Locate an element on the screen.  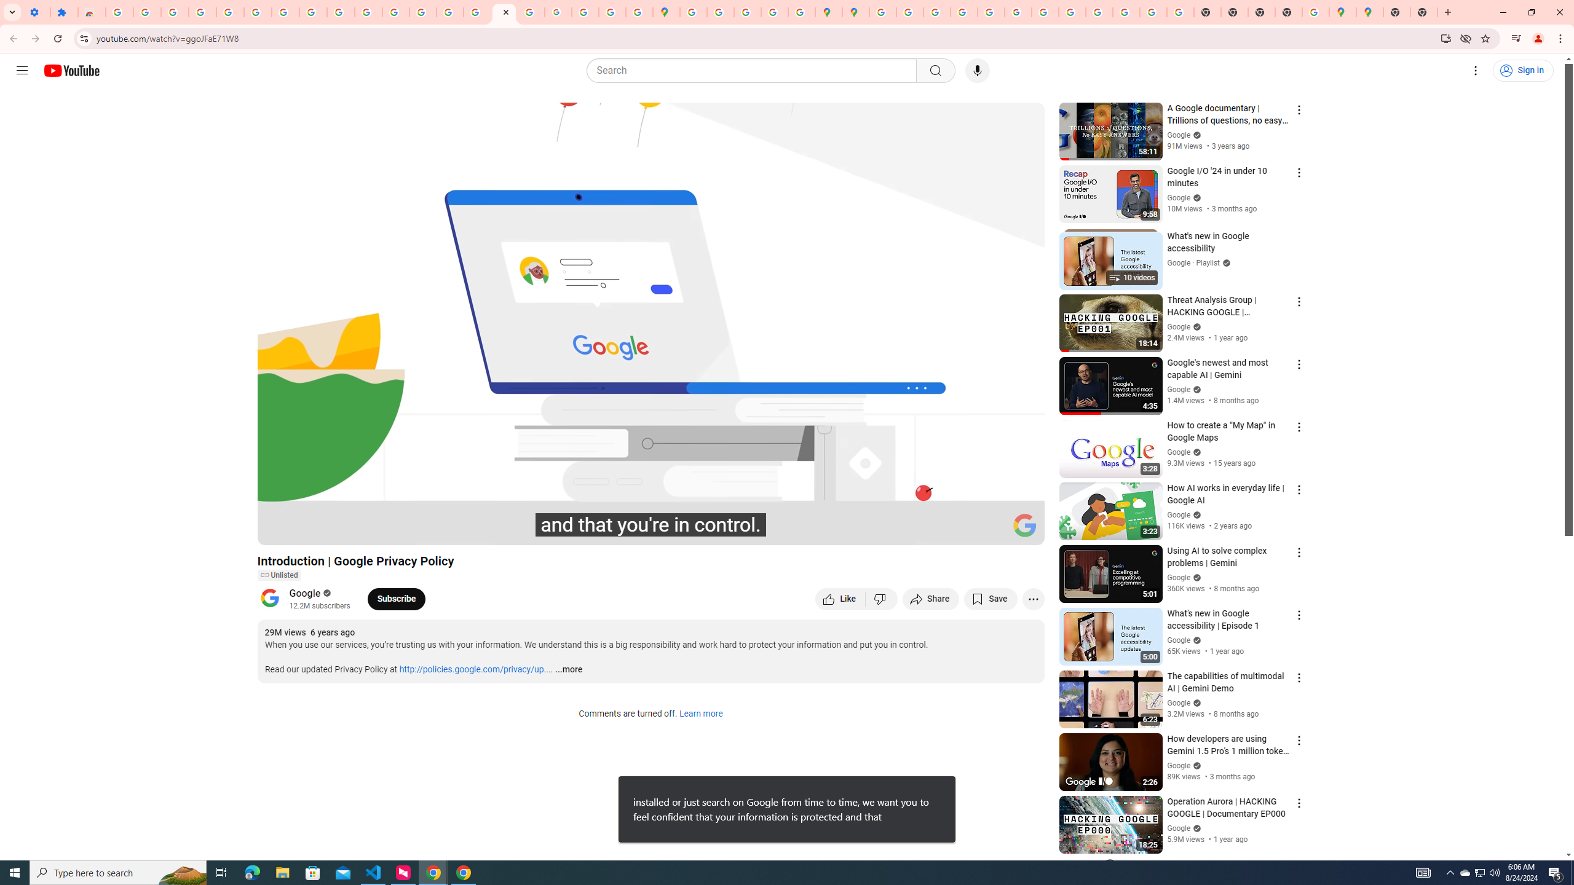
Dislike this video is located at coordinates (882, 599).